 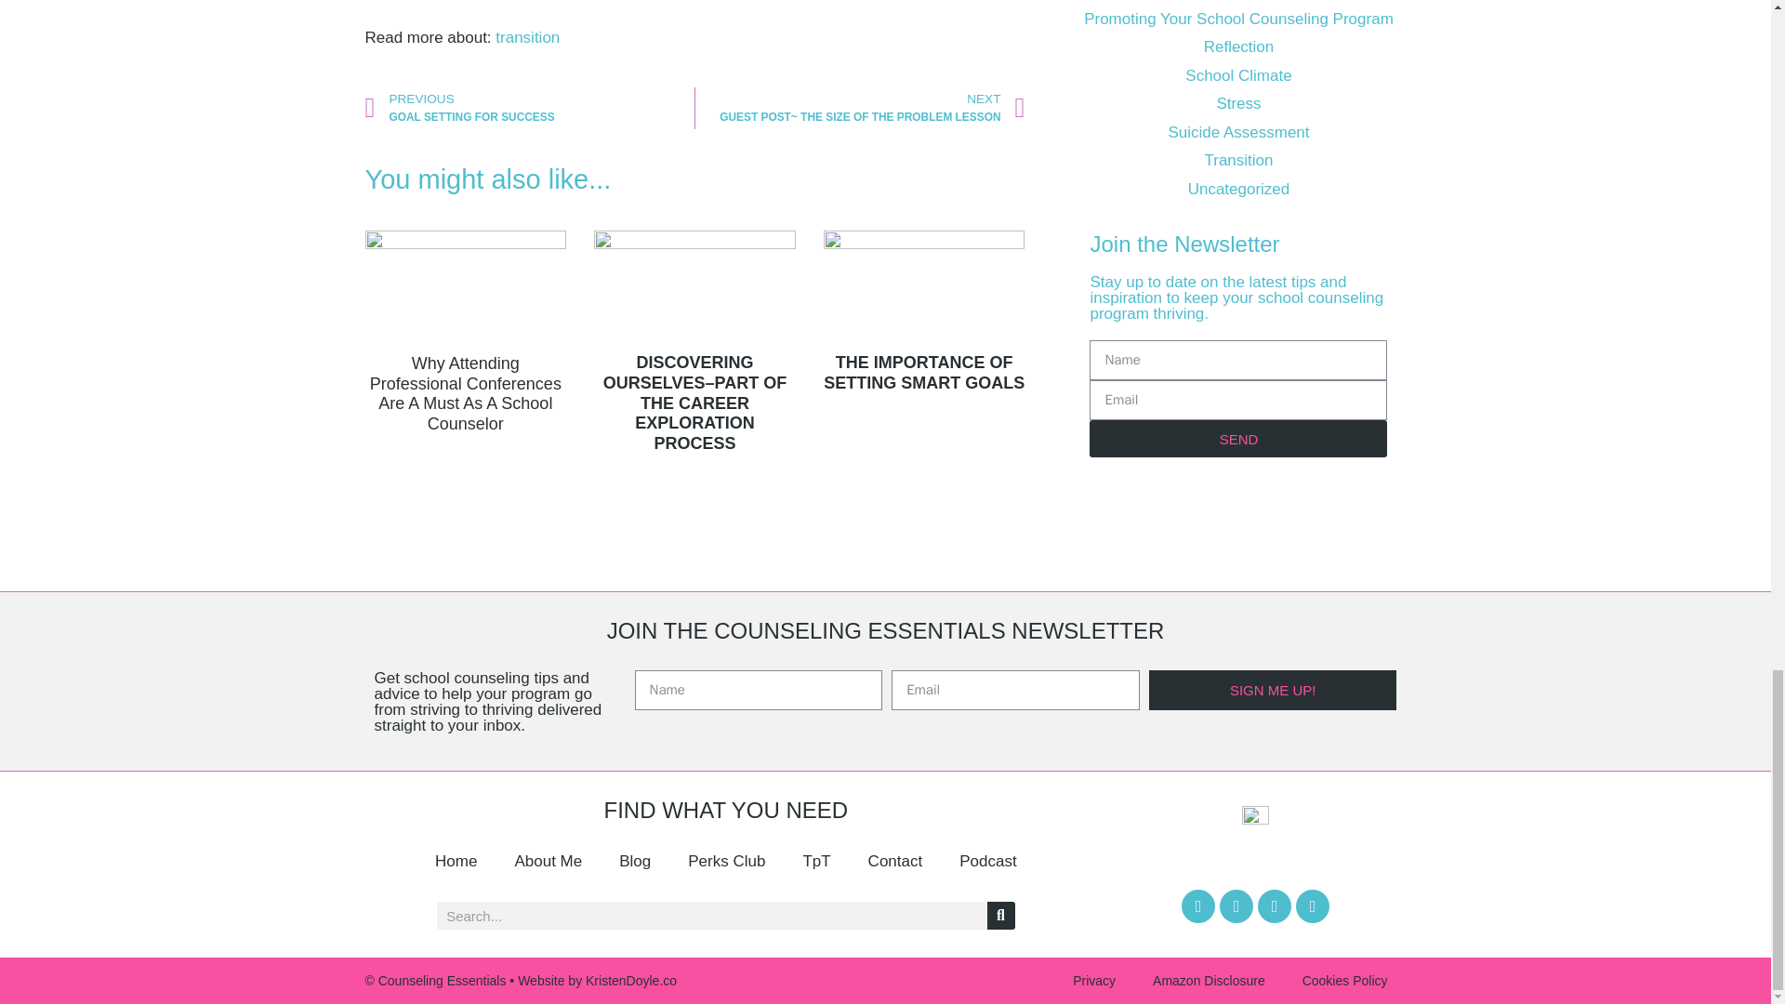 What do you see at coordinates (528, 108) in the screenshot?
I see `Search` at bounding box center [528, 108].